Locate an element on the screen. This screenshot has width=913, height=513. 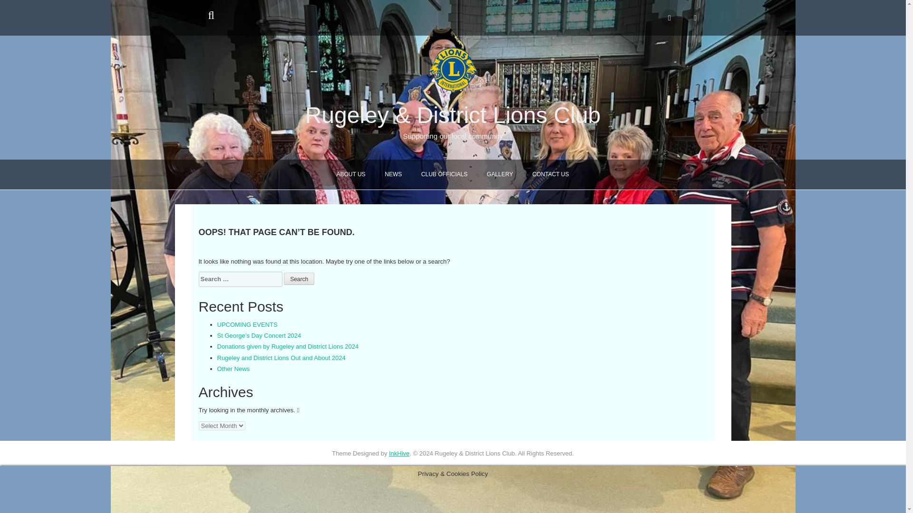
InkHive is located at coordinates (398, 453).